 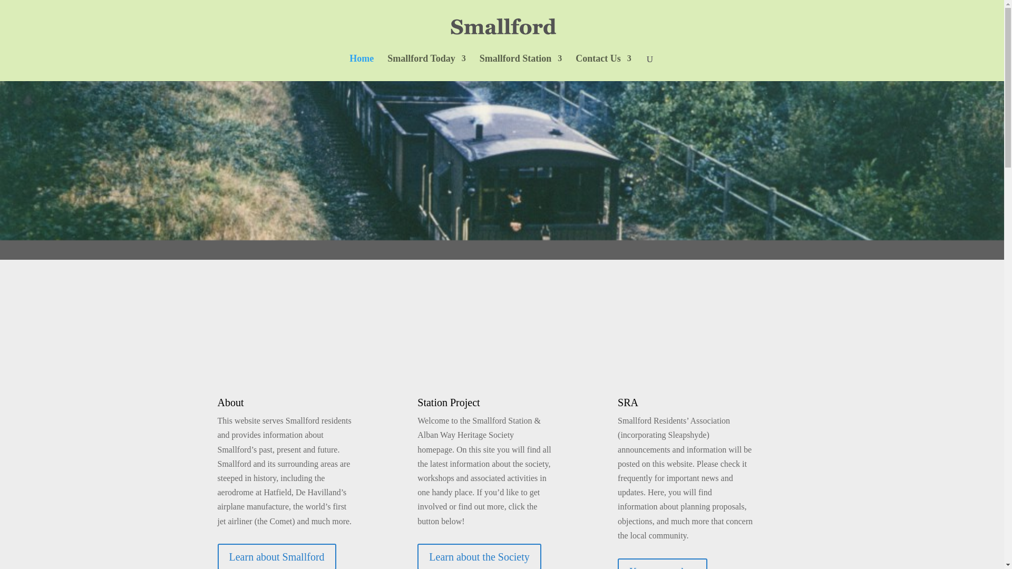 What do you see at coordinates (276, 556) in the screenshot?
I see `Learn about Smallford` at bounding box center [276, 556].